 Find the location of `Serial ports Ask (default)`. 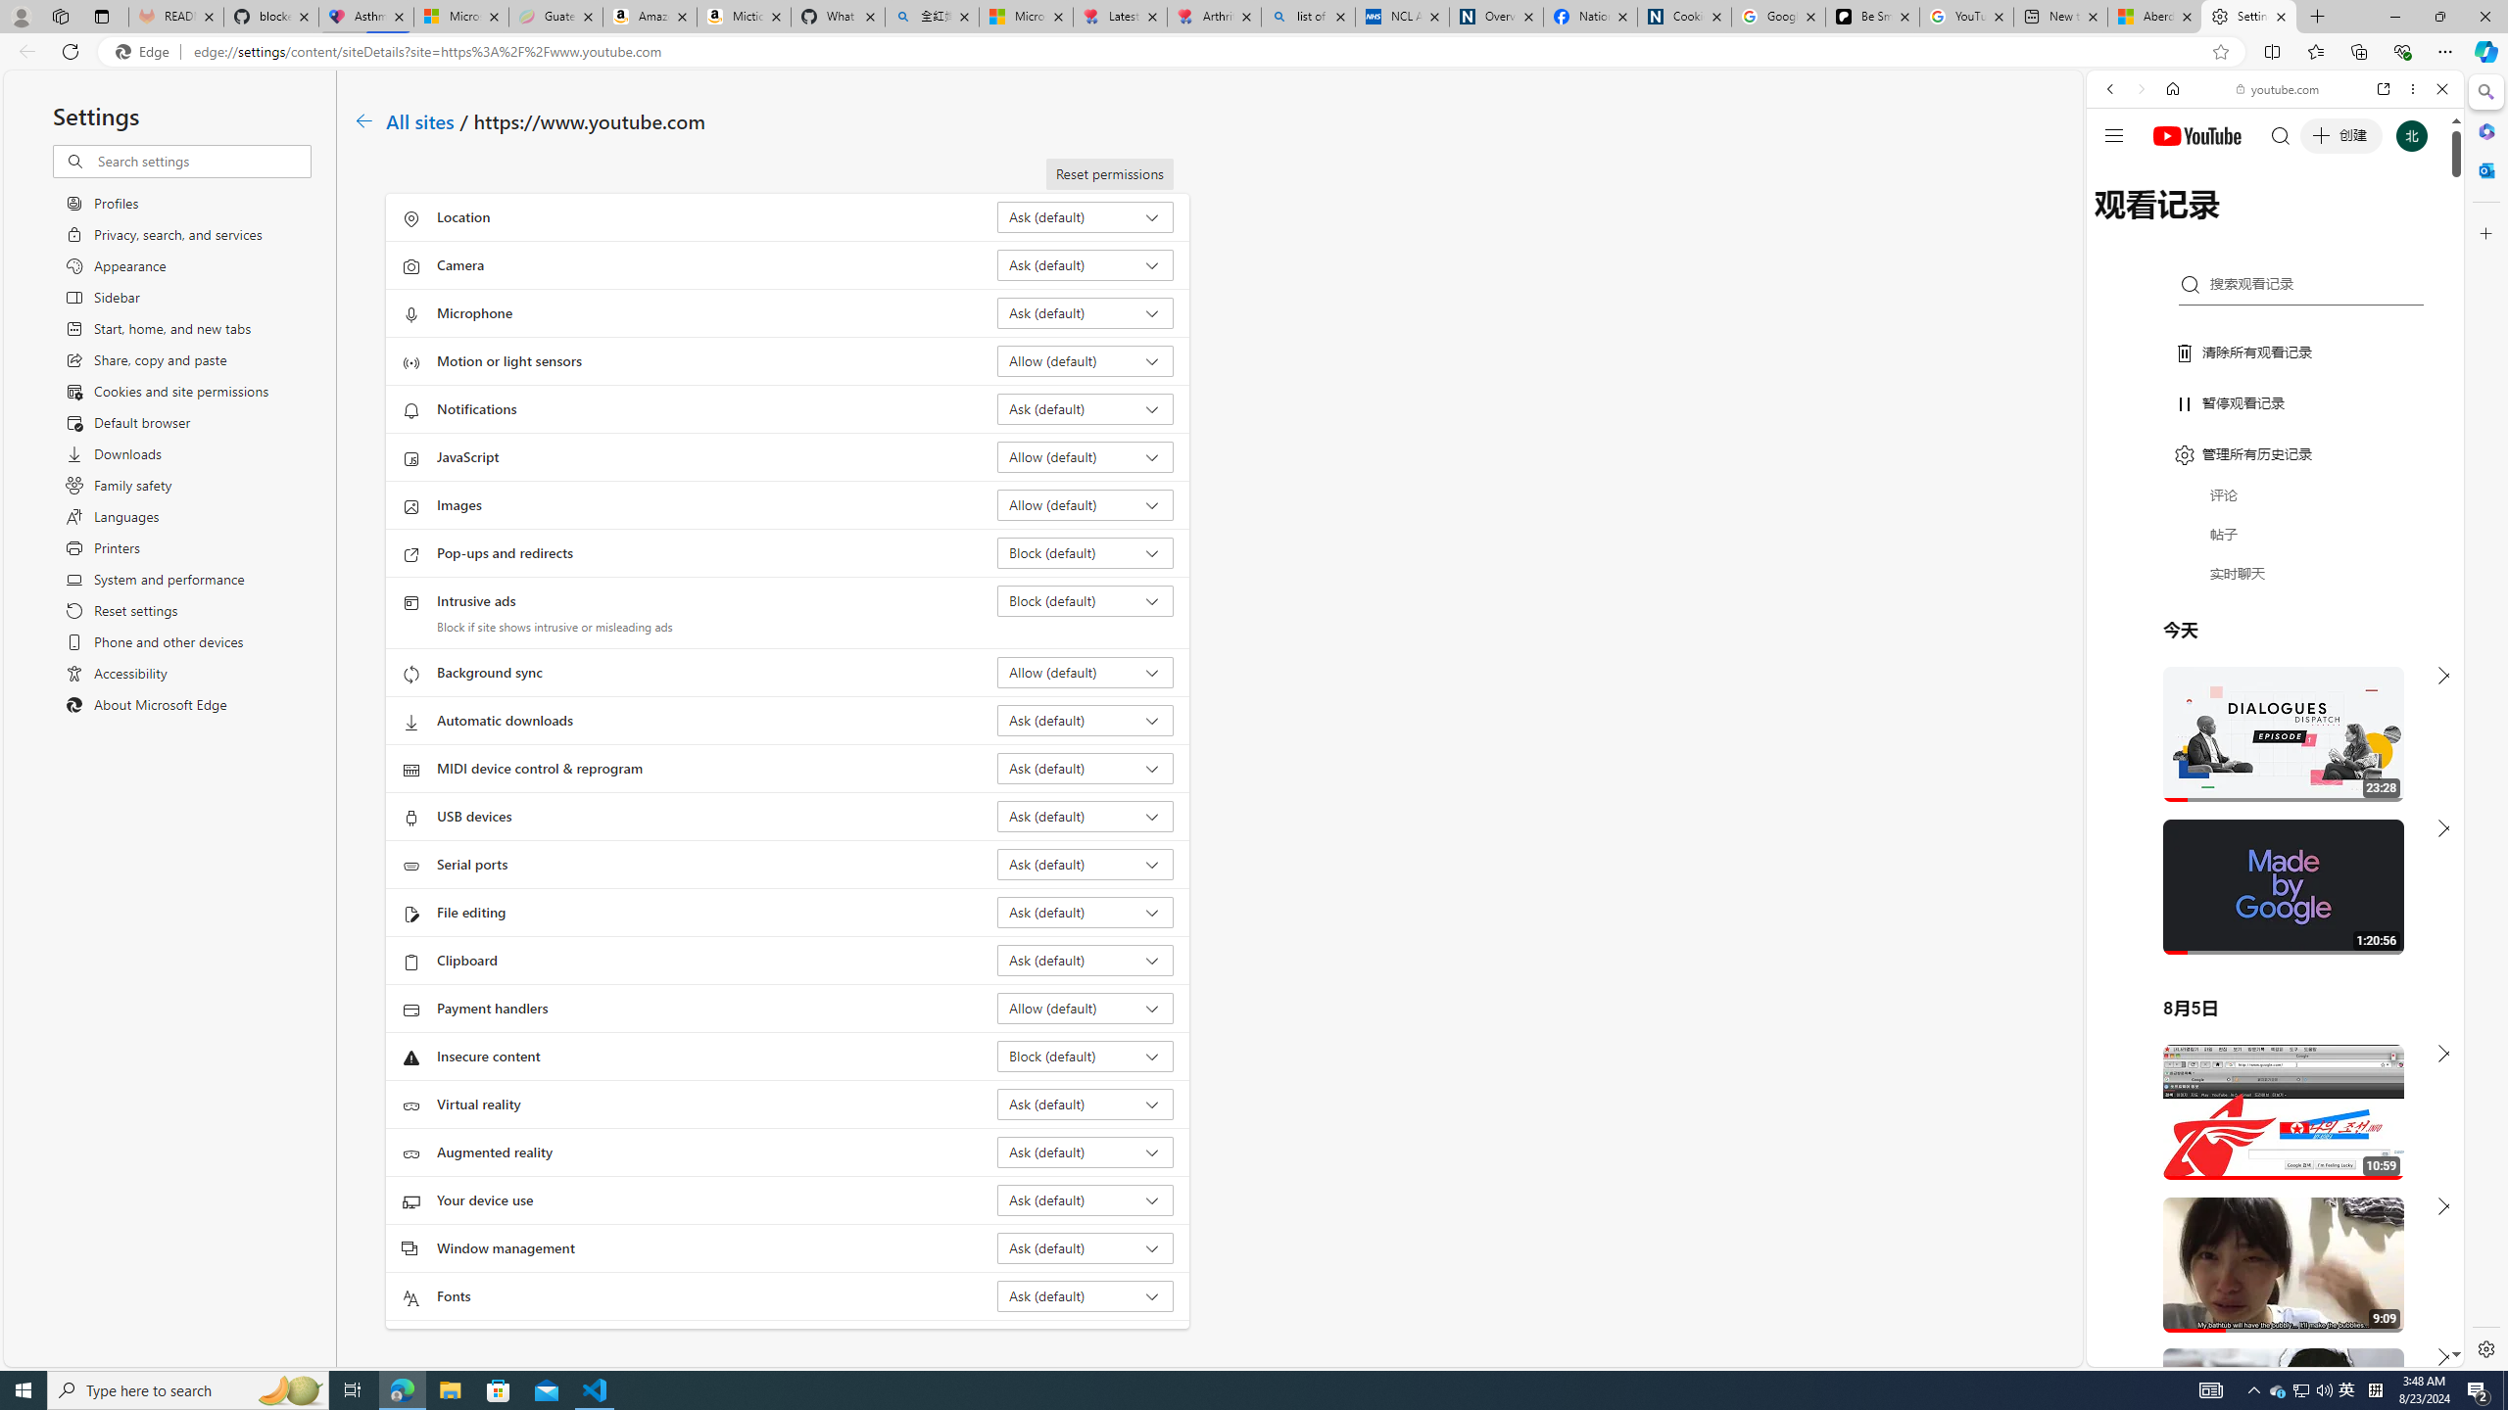

Serial ports Ask (default) is located at coordinates (1085, 864).